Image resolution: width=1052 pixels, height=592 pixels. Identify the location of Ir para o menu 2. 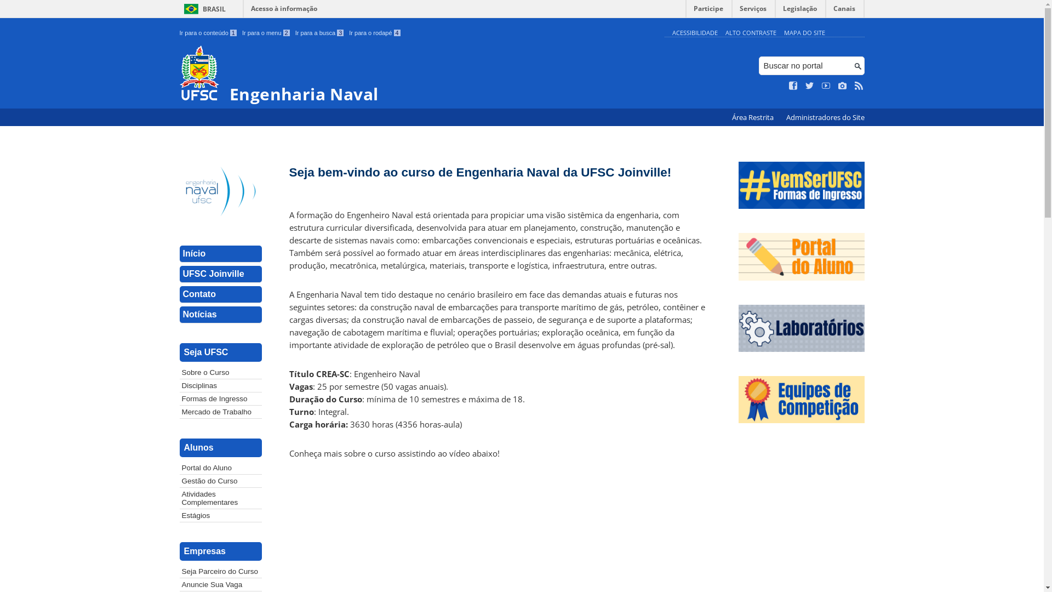
(266, 33).